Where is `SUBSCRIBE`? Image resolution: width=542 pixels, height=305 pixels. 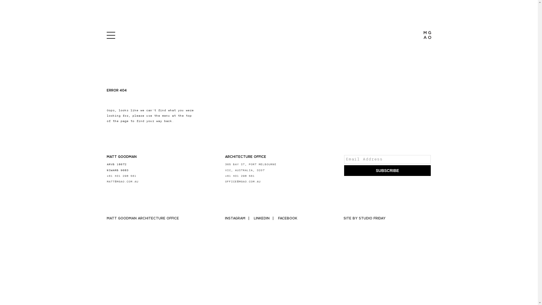 SUBSCRIBE is located at coordinates (387, 171).